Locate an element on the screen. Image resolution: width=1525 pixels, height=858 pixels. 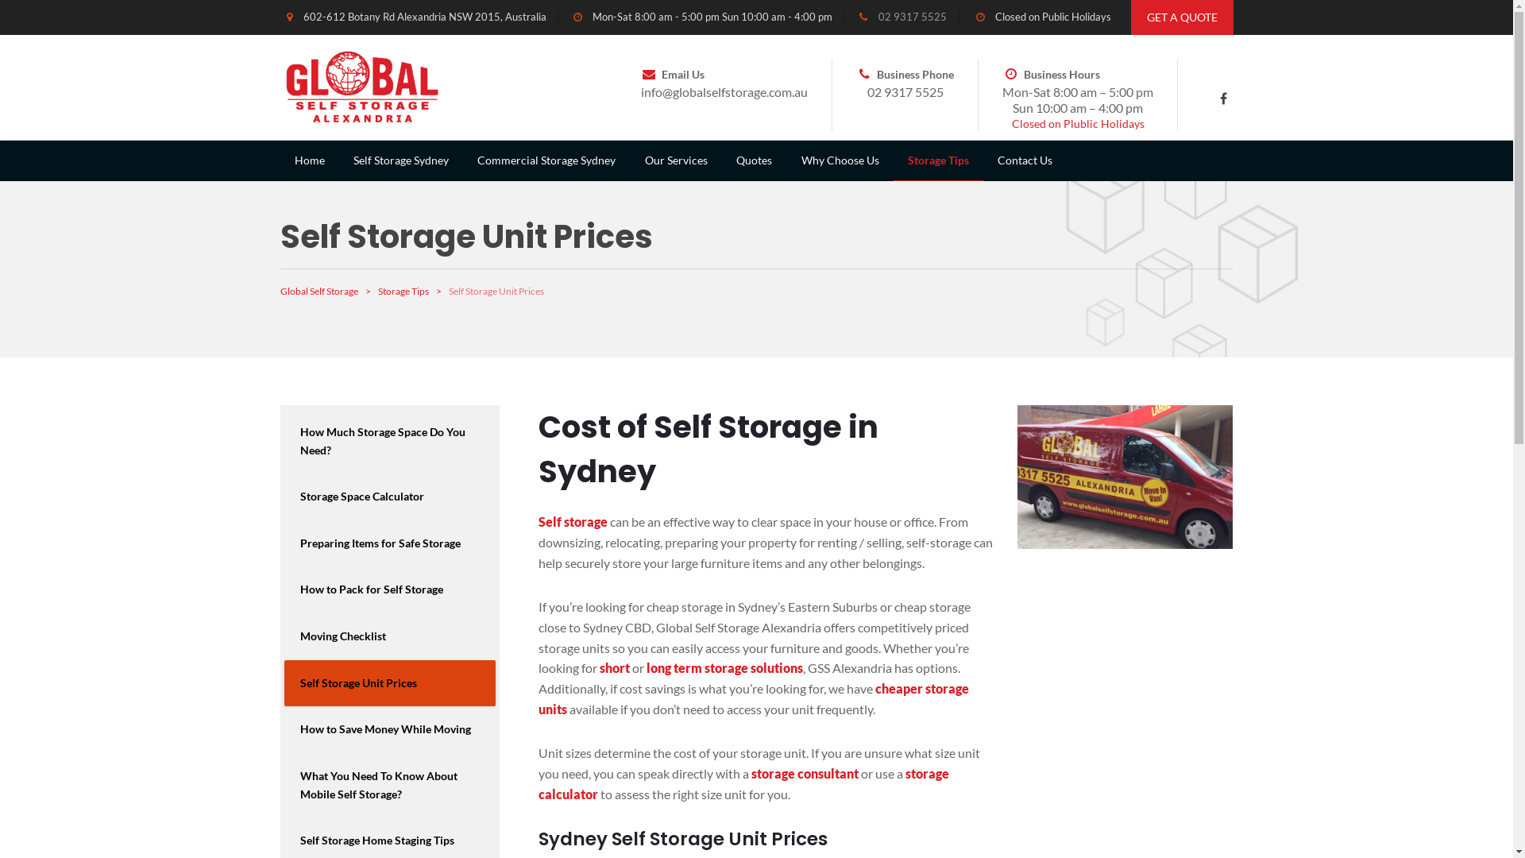
Why Choose Us is located at coordinates (840, 160).